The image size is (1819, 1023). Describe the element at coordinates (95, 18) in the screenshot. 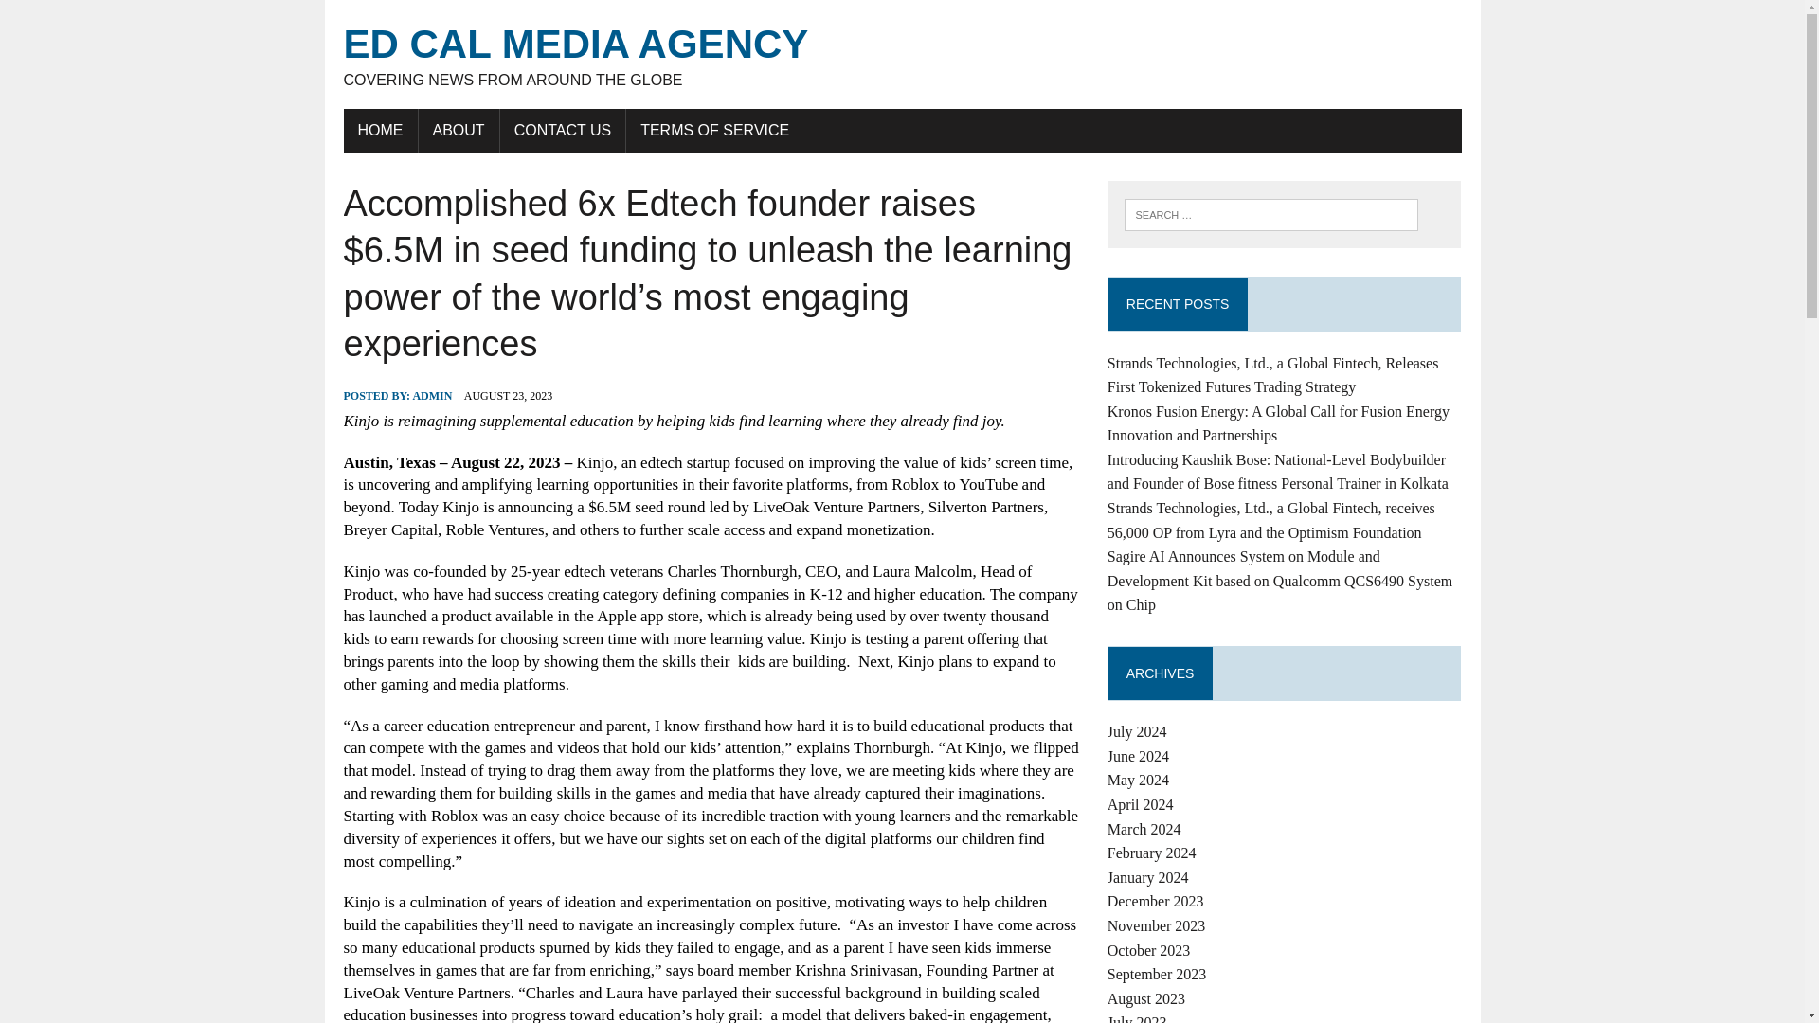

I see `Search` at that location.